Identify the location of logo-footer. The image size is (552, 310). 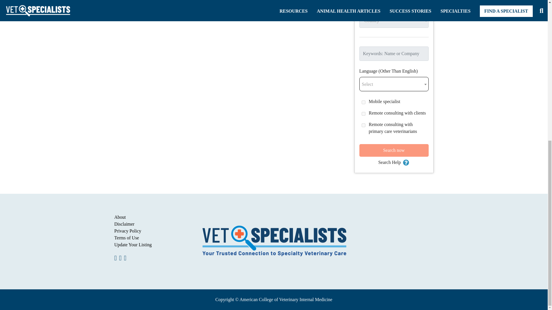
(274, 242).